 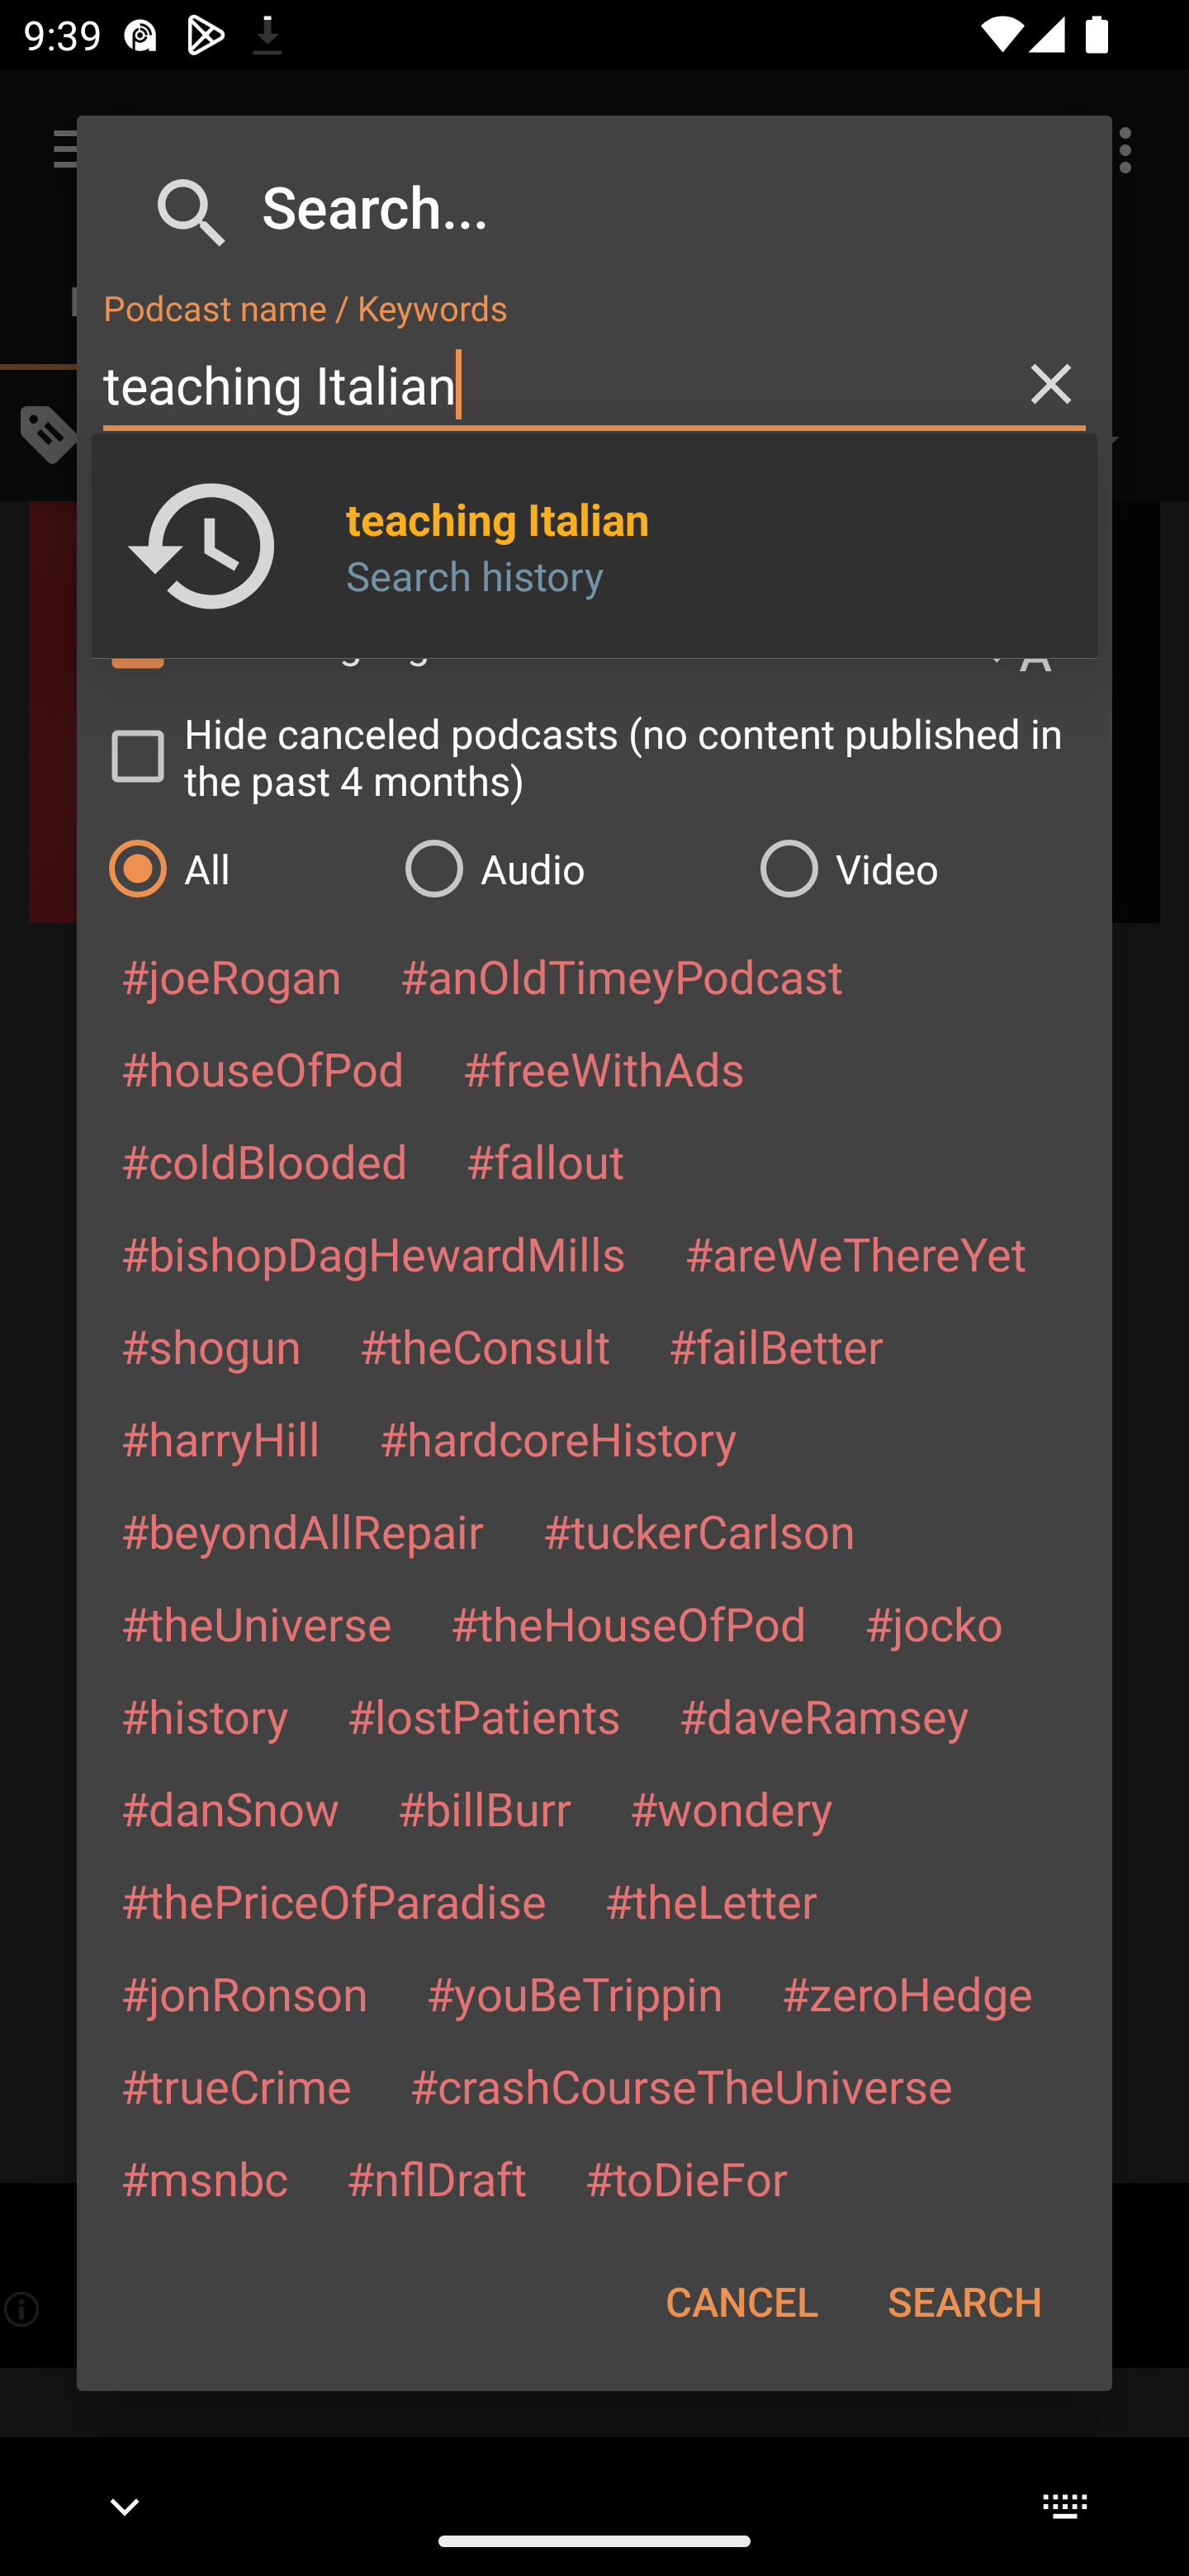 I want to click on #hardcoreHistory, so click(x=558, y=1438).